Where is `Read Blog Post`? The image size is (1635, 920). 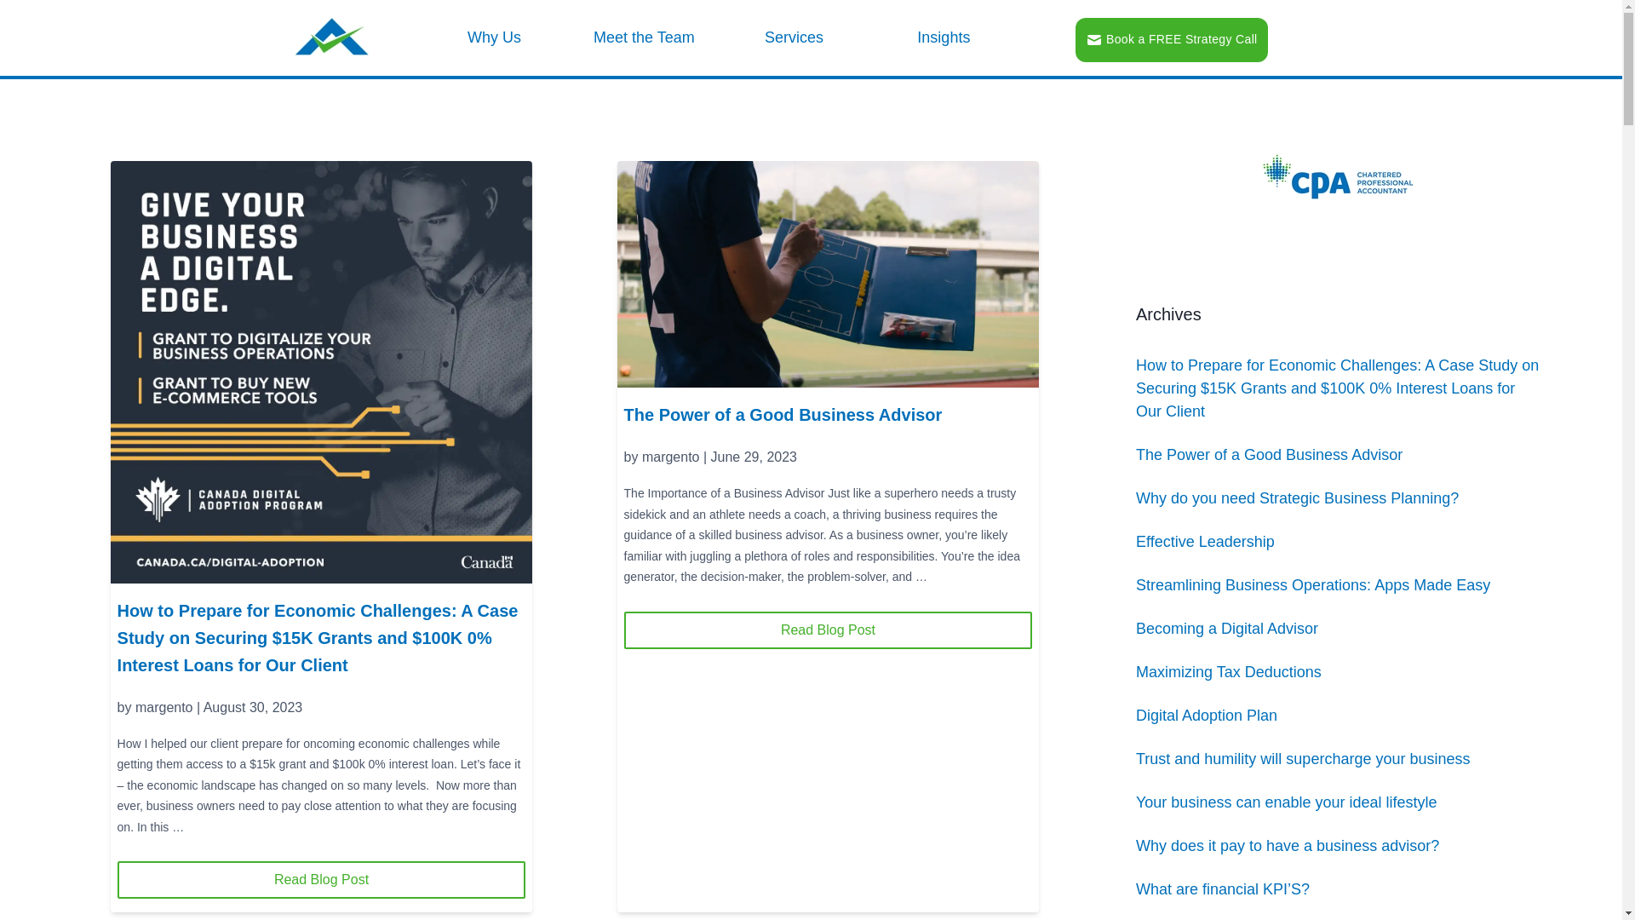 Read Blog Post is located at coordinates (829, 630).